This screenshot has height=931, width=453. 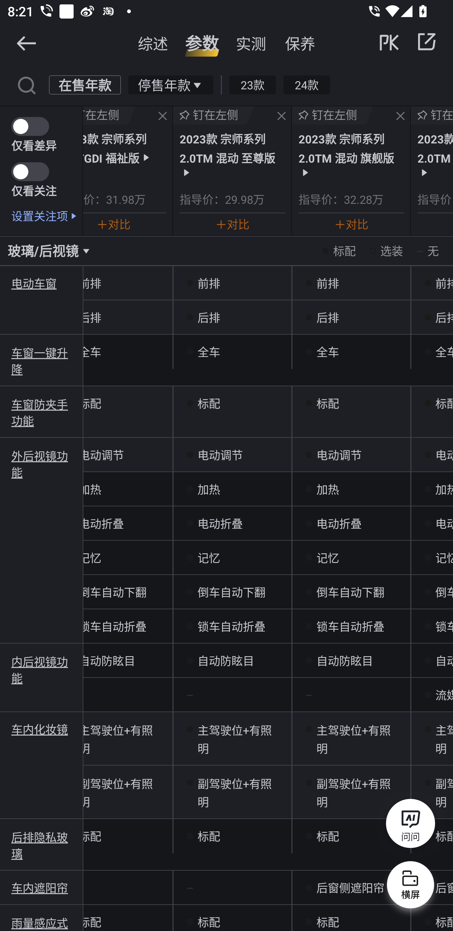 What do you see at coordinates (351, 403) in the screenshot?
I see `标配` at bounding box center [351, 403].